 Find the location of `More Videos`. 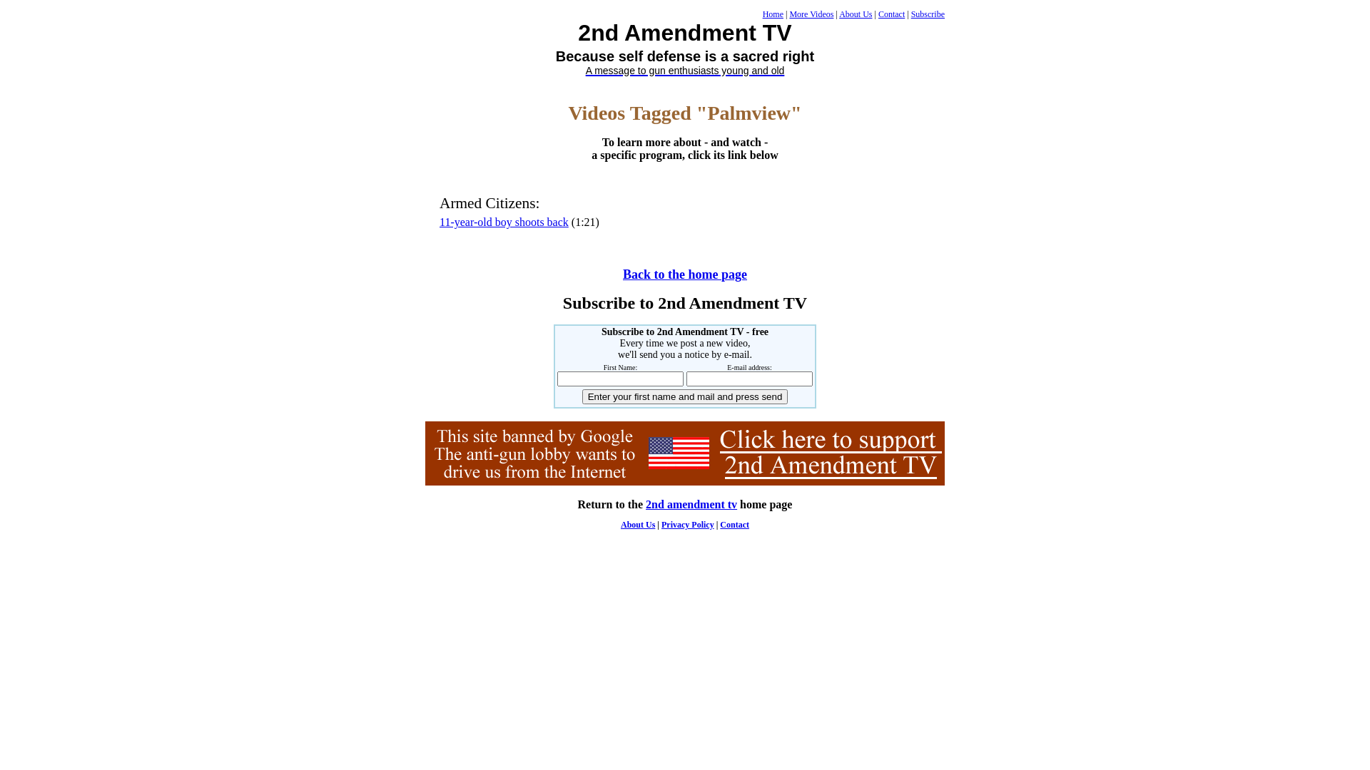

More Videos is located at coordinates (811, 14).